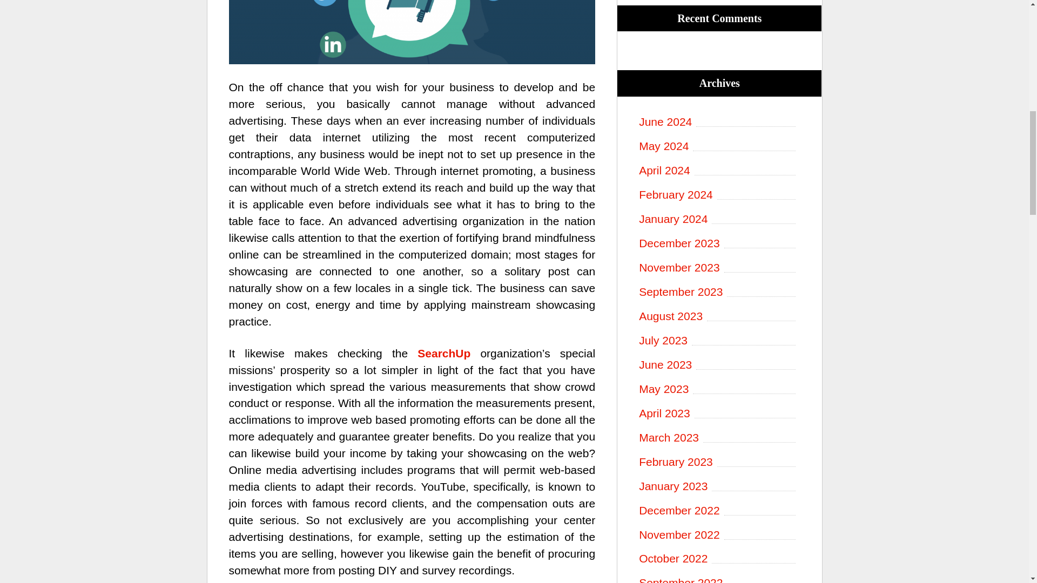  What do you see at coordinates (719, 413) in the screenshot?
I see `April 2023` at bounding box center [719, 413].